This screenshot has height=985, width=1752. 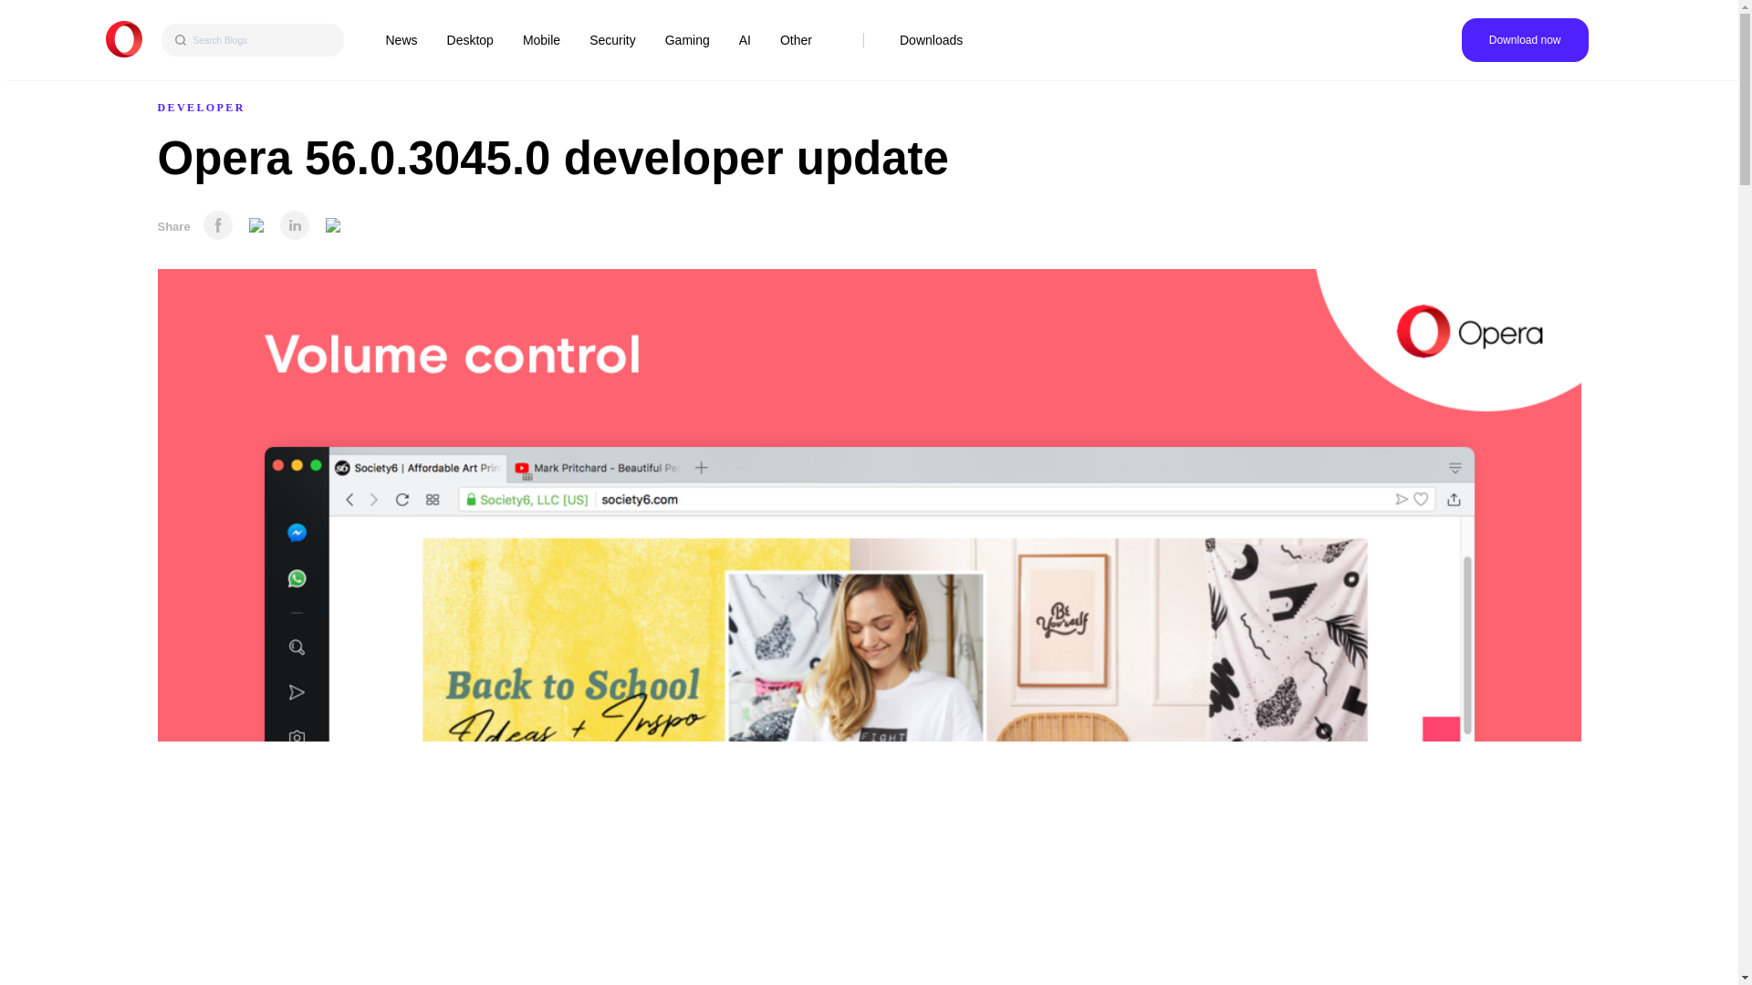 I want to click on Desktop, so click(x=470, y=39).